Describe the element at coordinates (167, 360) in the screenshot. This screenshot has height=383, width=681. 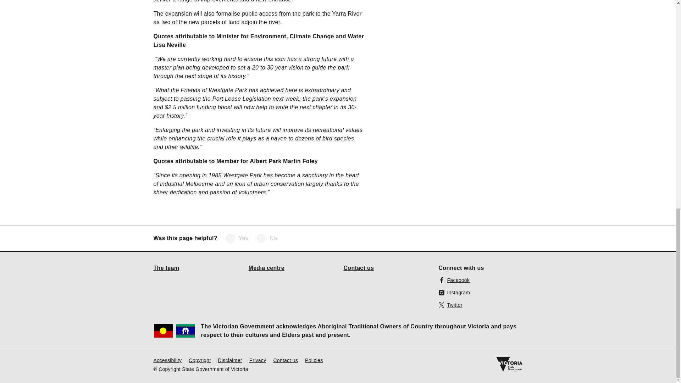
I see `Accessibility` at that location.